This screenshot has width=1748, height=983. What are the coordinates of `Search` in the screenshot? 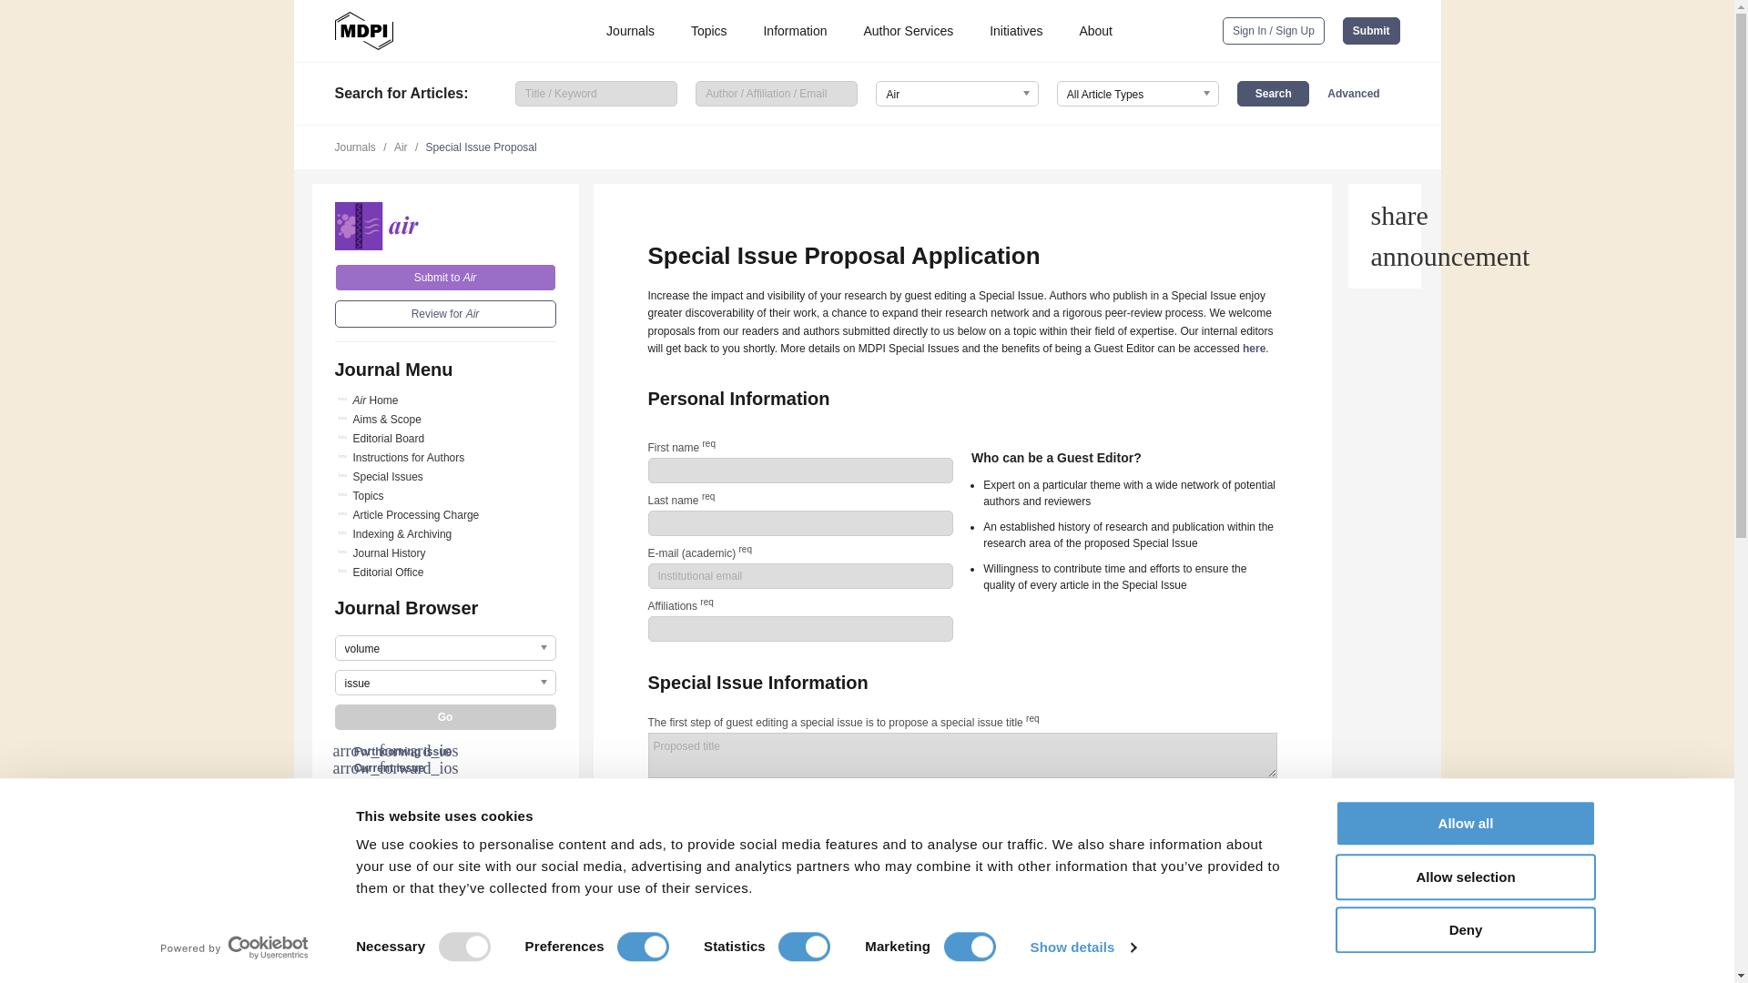 It's located at (1273, 93).